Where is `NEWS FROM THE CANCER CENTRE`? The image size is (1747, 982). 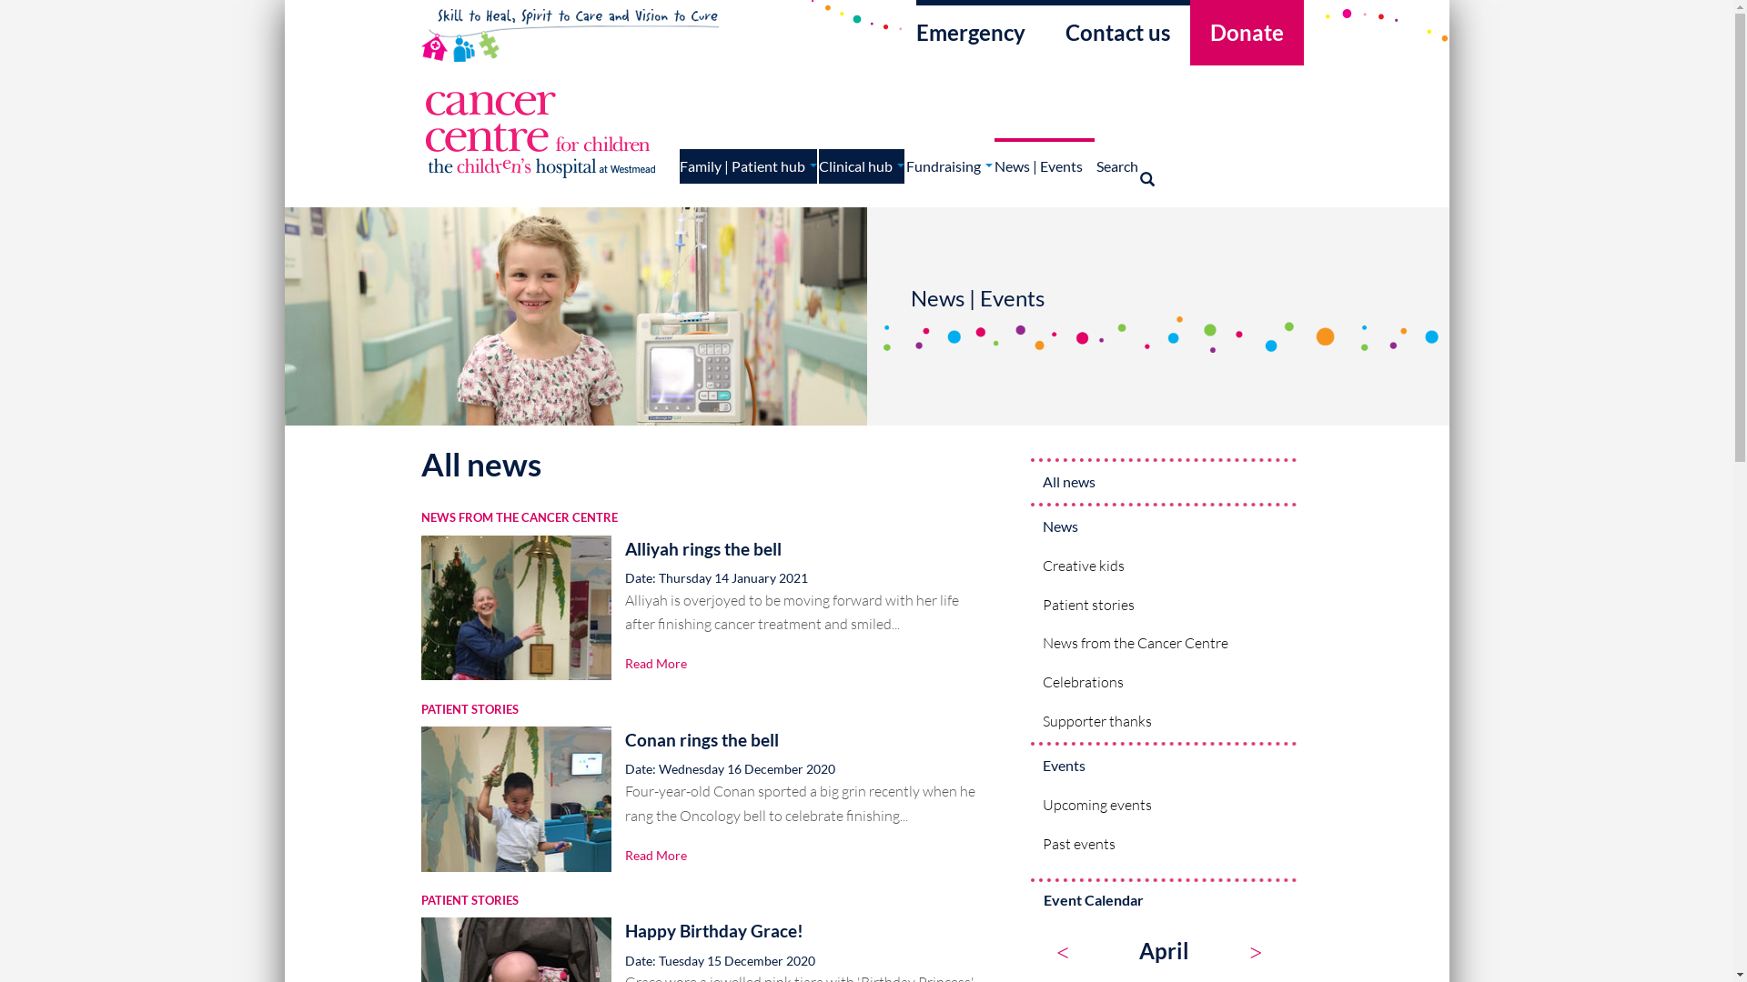 NEWS FROM THE CANCER CENTRE is located at coordinates (519, 518).